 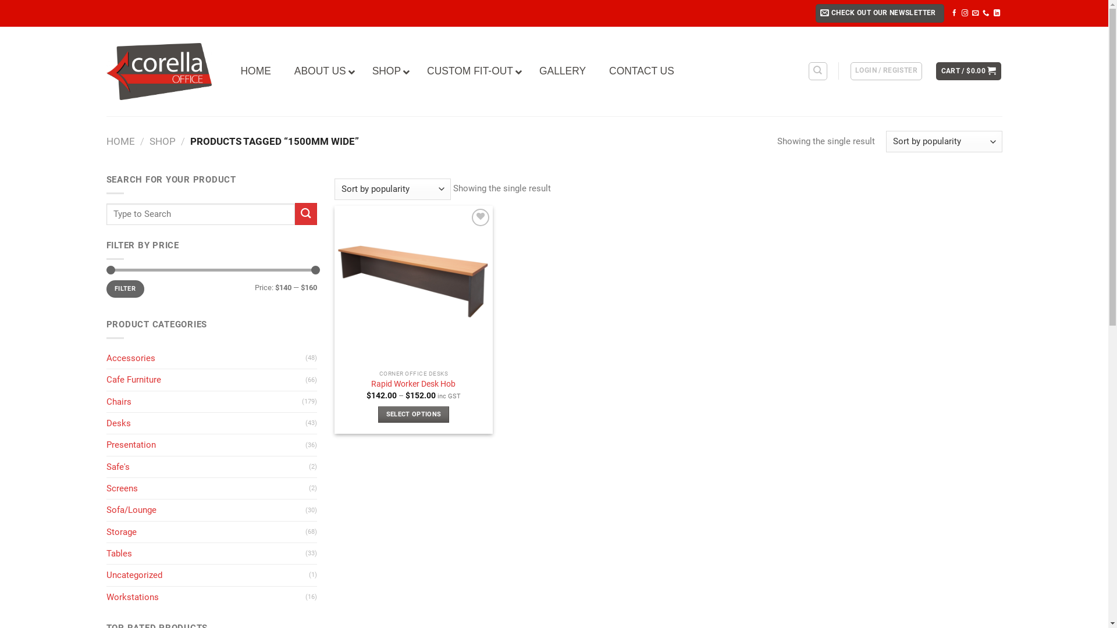 What do you see at coordinates (120, 141) in the screenshot?
I see `HOME` at bounding box center [120, 141].